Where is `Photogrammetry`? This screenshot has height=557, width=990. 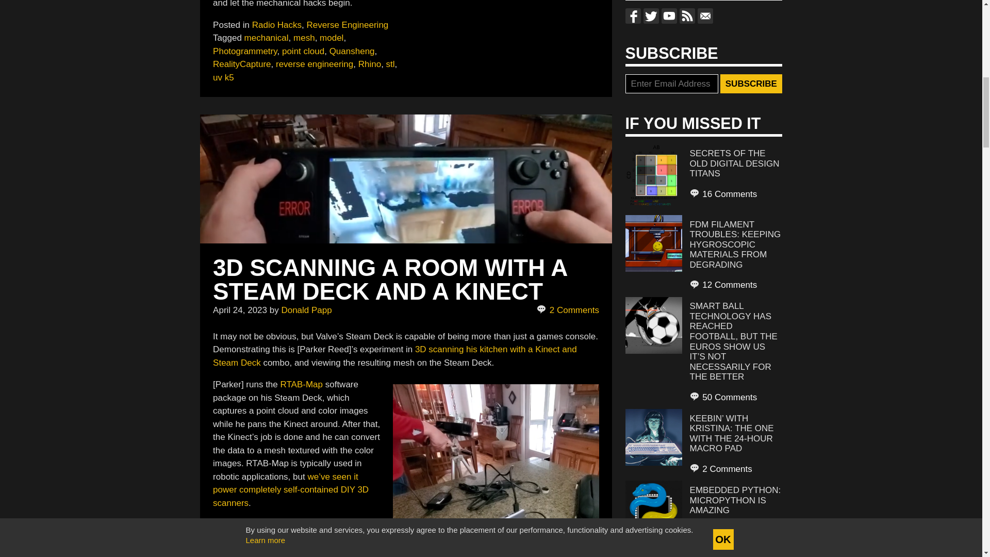 Photogrammetry is located at coordinates (244, 51).